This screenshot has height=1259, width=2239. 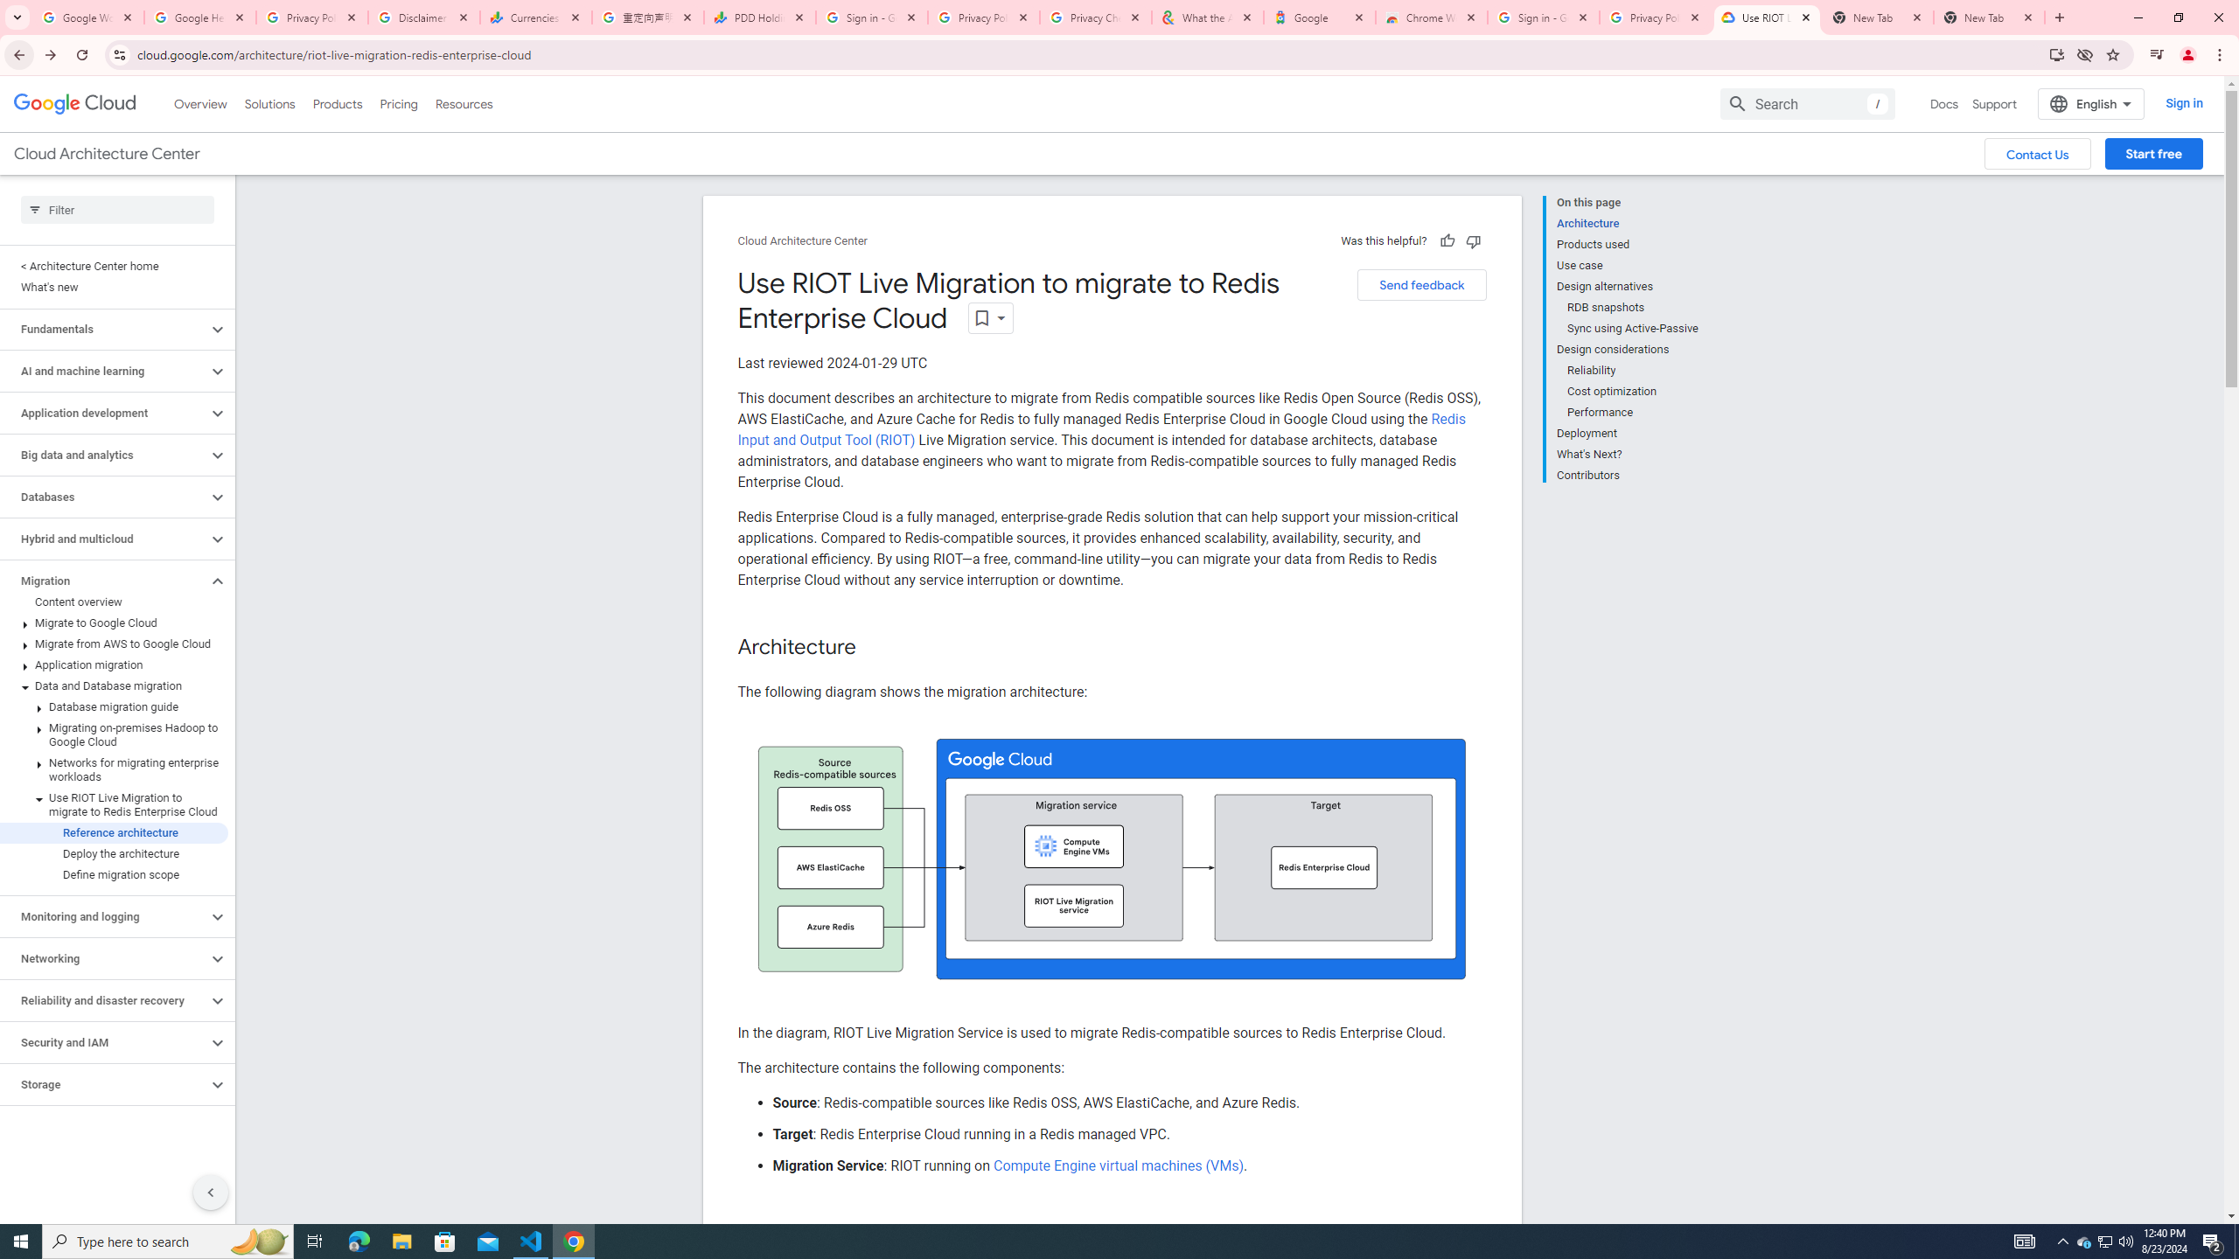 What do you see at coordinates (1628, 286) in the screenshot?
I see `Design alternatives` at bounding box center [1628, 286].